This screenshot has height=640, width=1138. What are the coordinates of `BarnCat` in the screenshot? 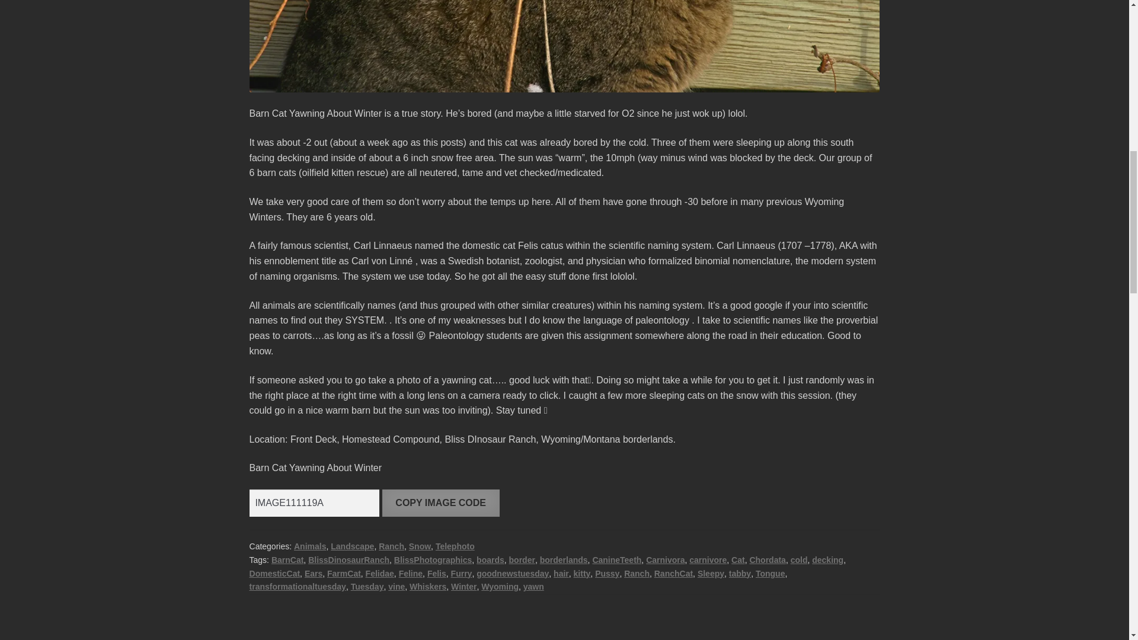 It's located at (287, 559).